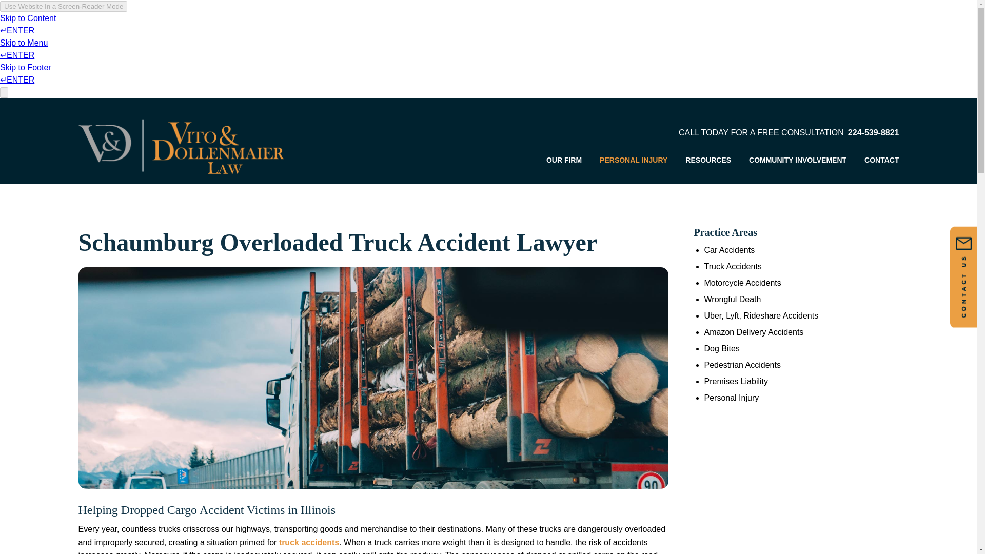  Describe the element at coordinates (709, 160) in the screenshot. I see `RESOURCES` at that location.